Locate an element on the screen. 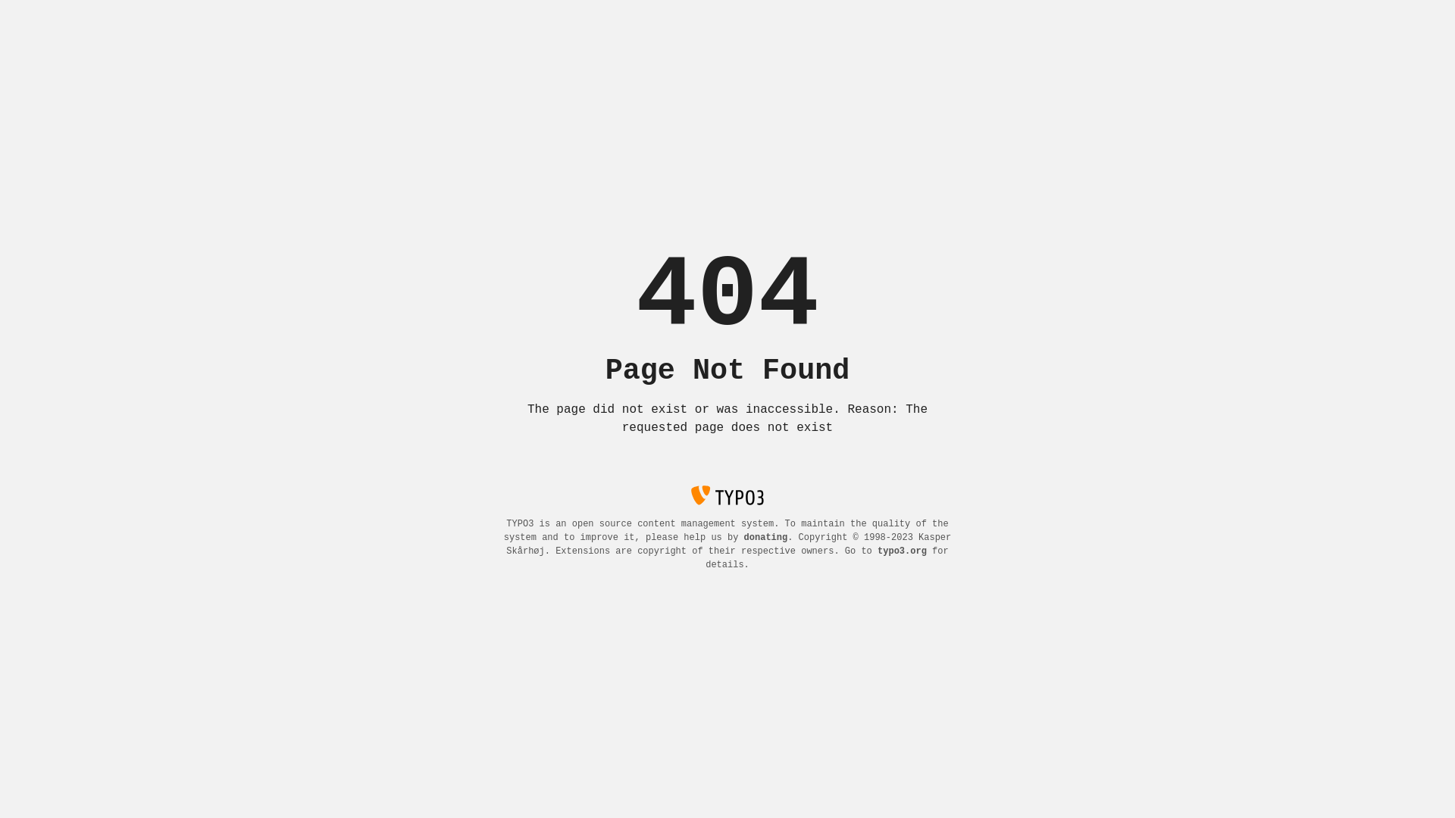  donating is located at coordinates (766, 538).